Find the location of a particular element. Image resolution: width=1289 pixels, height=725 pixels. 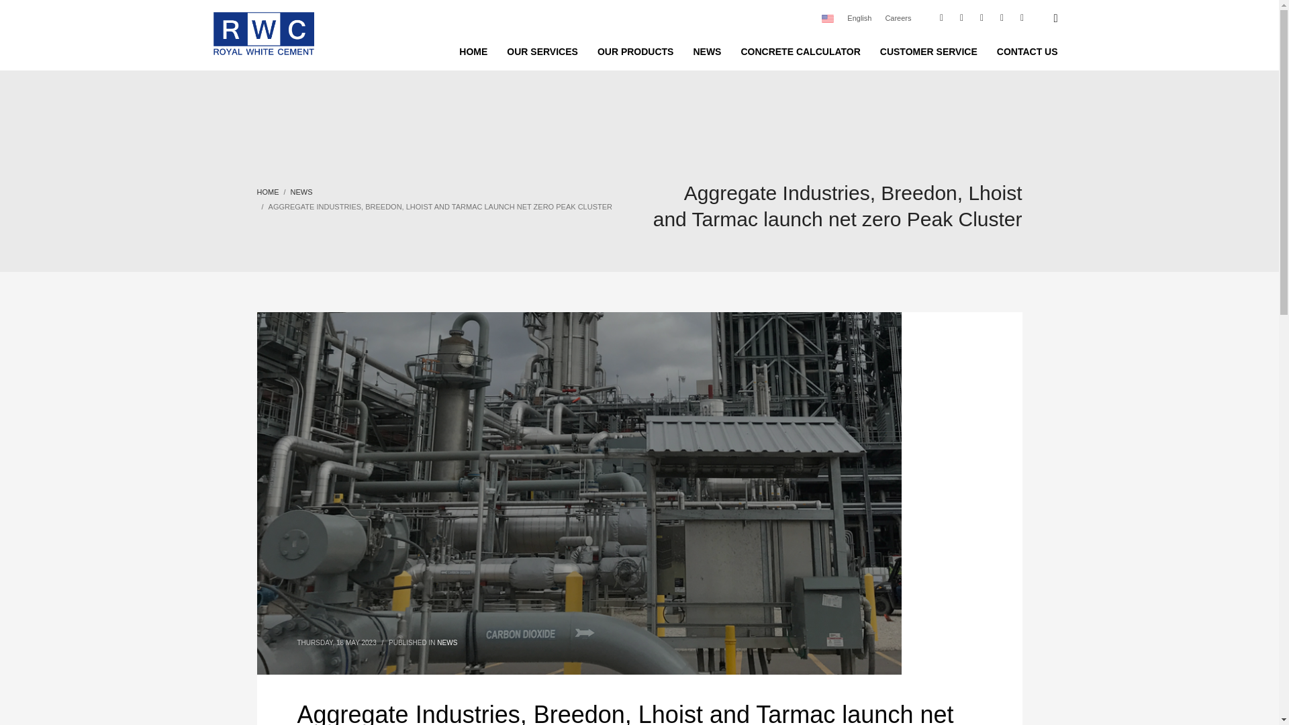

OUR SERVICES is located at coordinates (542, 51).